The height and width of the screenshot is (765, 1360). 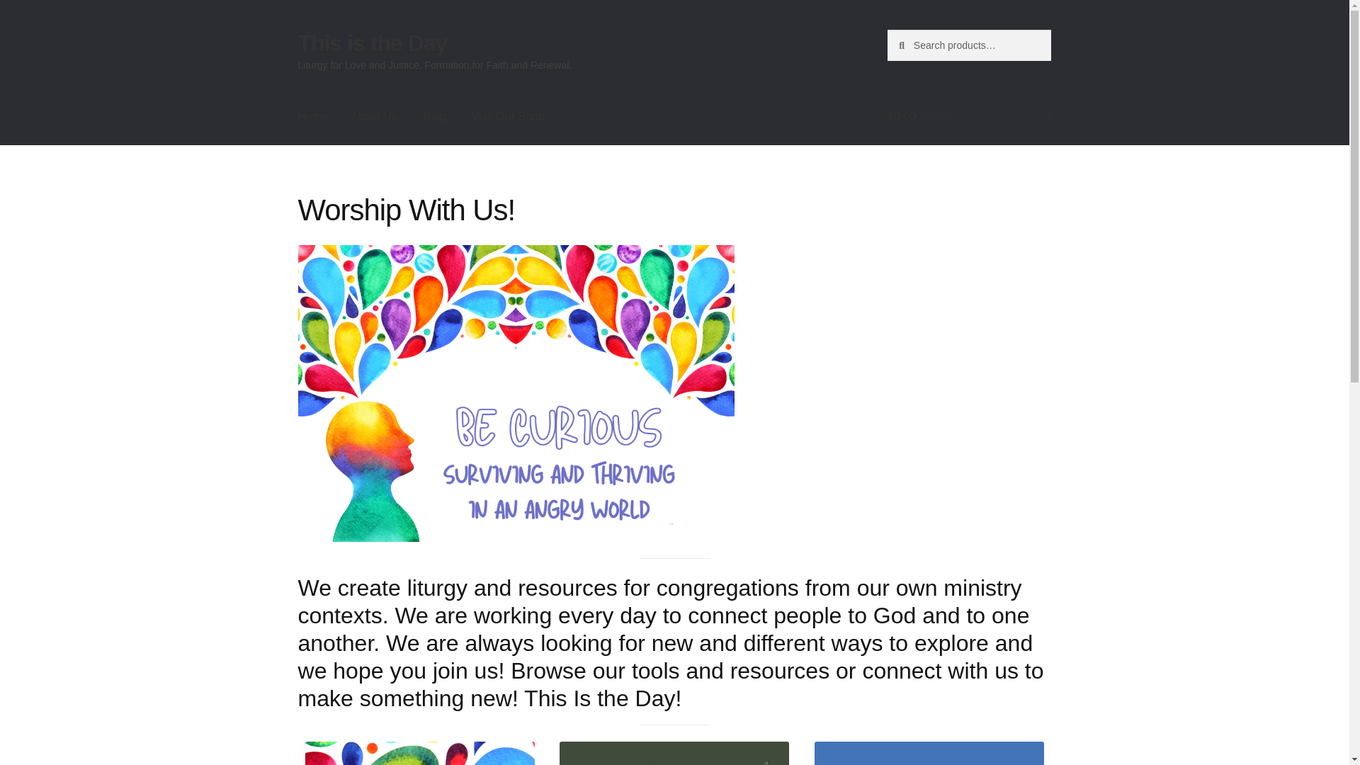 I want to click on Home, so click(x=313, y=117).